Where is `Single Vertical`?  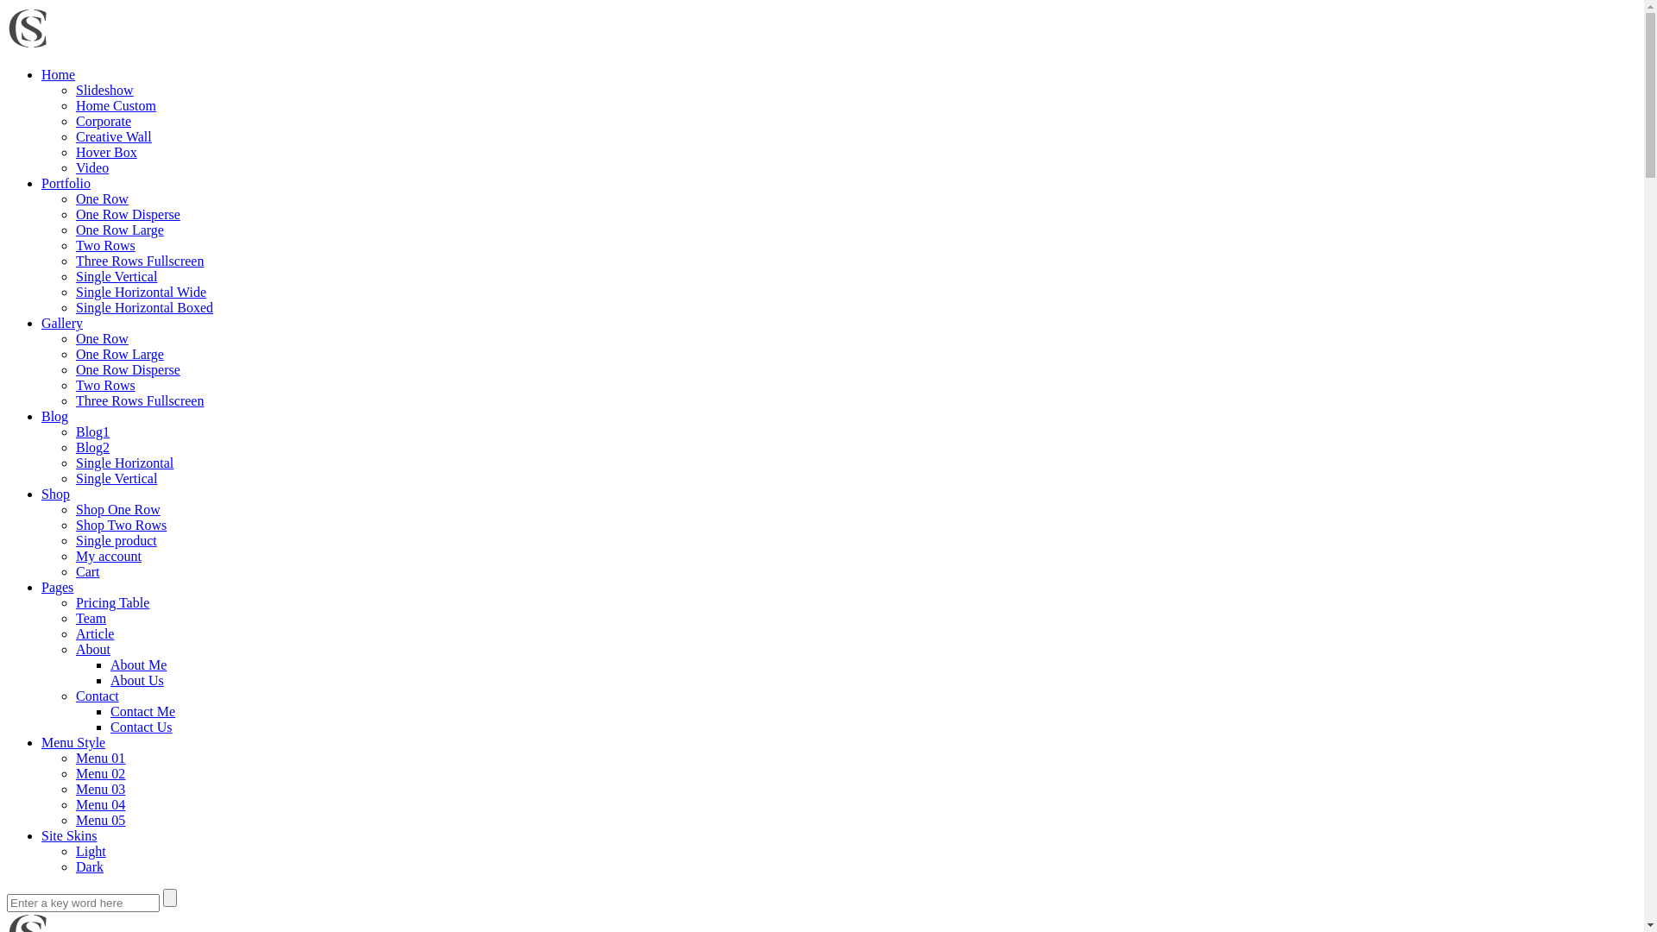
Single Vertical is located at coordinates (117, 478).